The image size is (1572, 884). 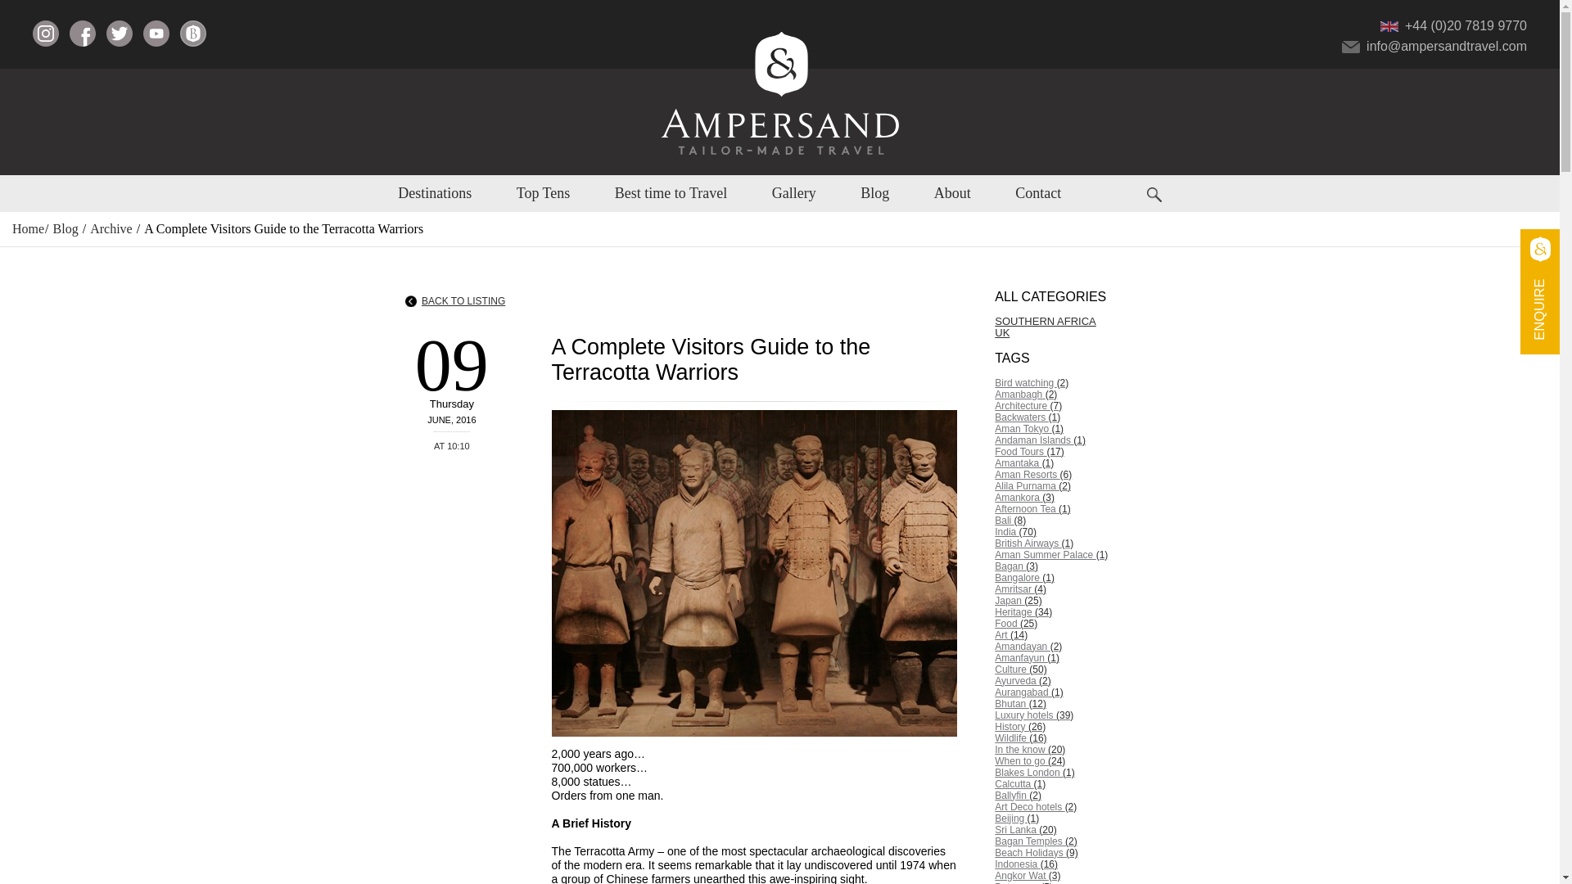 What do you see at coordinates (1074, 475) in the screenshot?
I see `Aman Resorts` at bounding box center [1074, 475].